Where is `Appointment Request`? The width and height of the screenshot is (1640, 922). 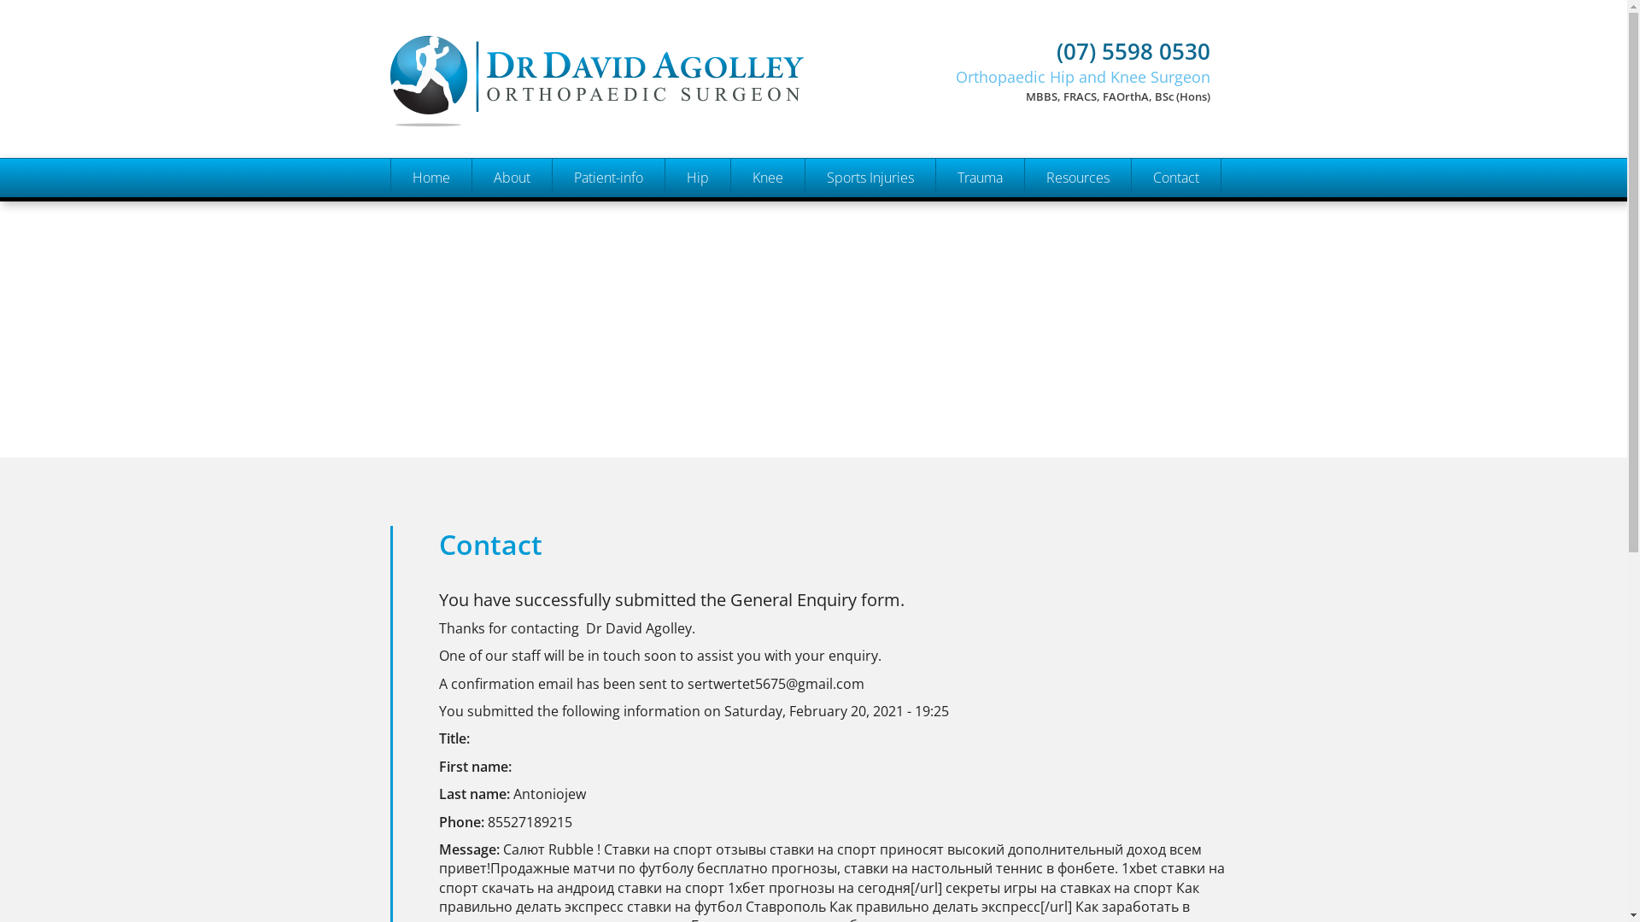 Appointment Request is located at coordinates (608, 371).